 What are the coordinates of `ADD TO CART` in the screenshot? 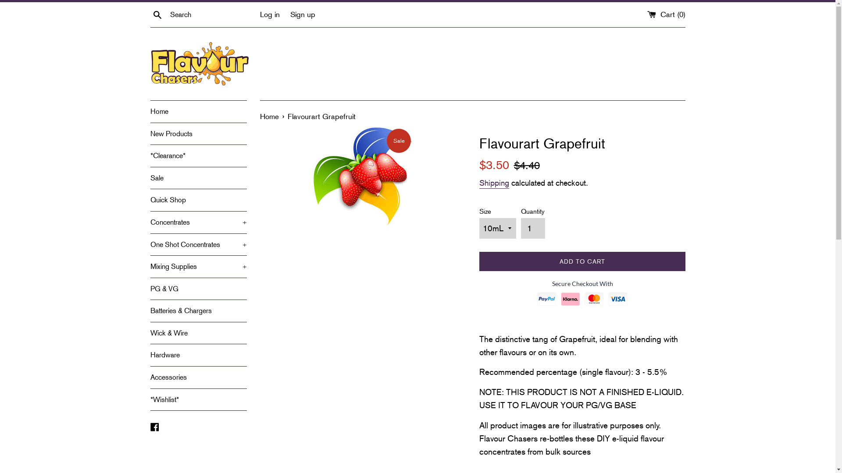 It's located at (582, 262).